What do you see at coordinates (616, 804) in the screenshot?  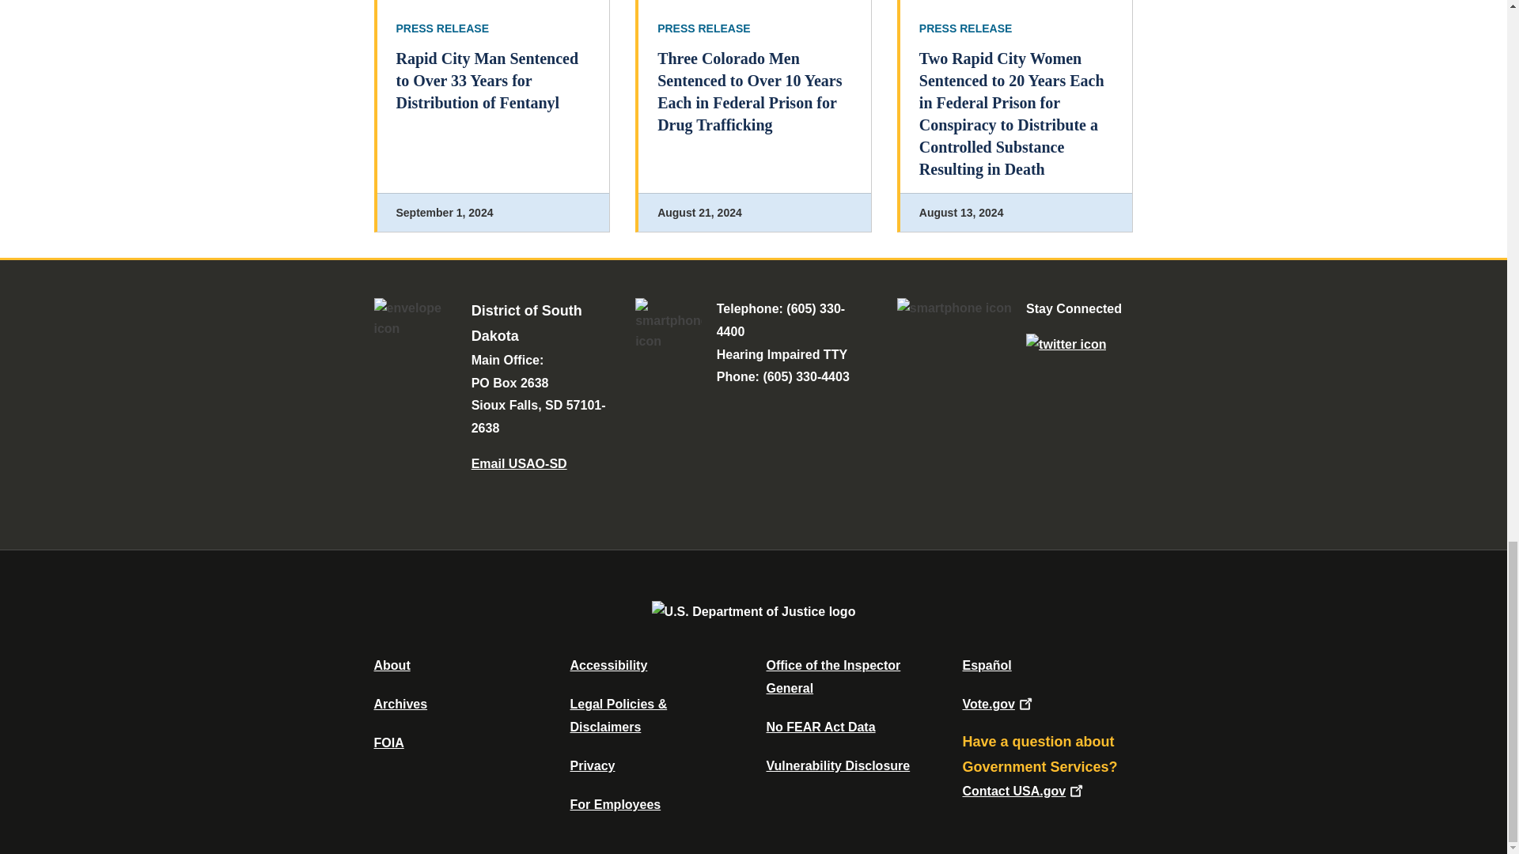 I see `For Employees` at bounding box center [616, 804].